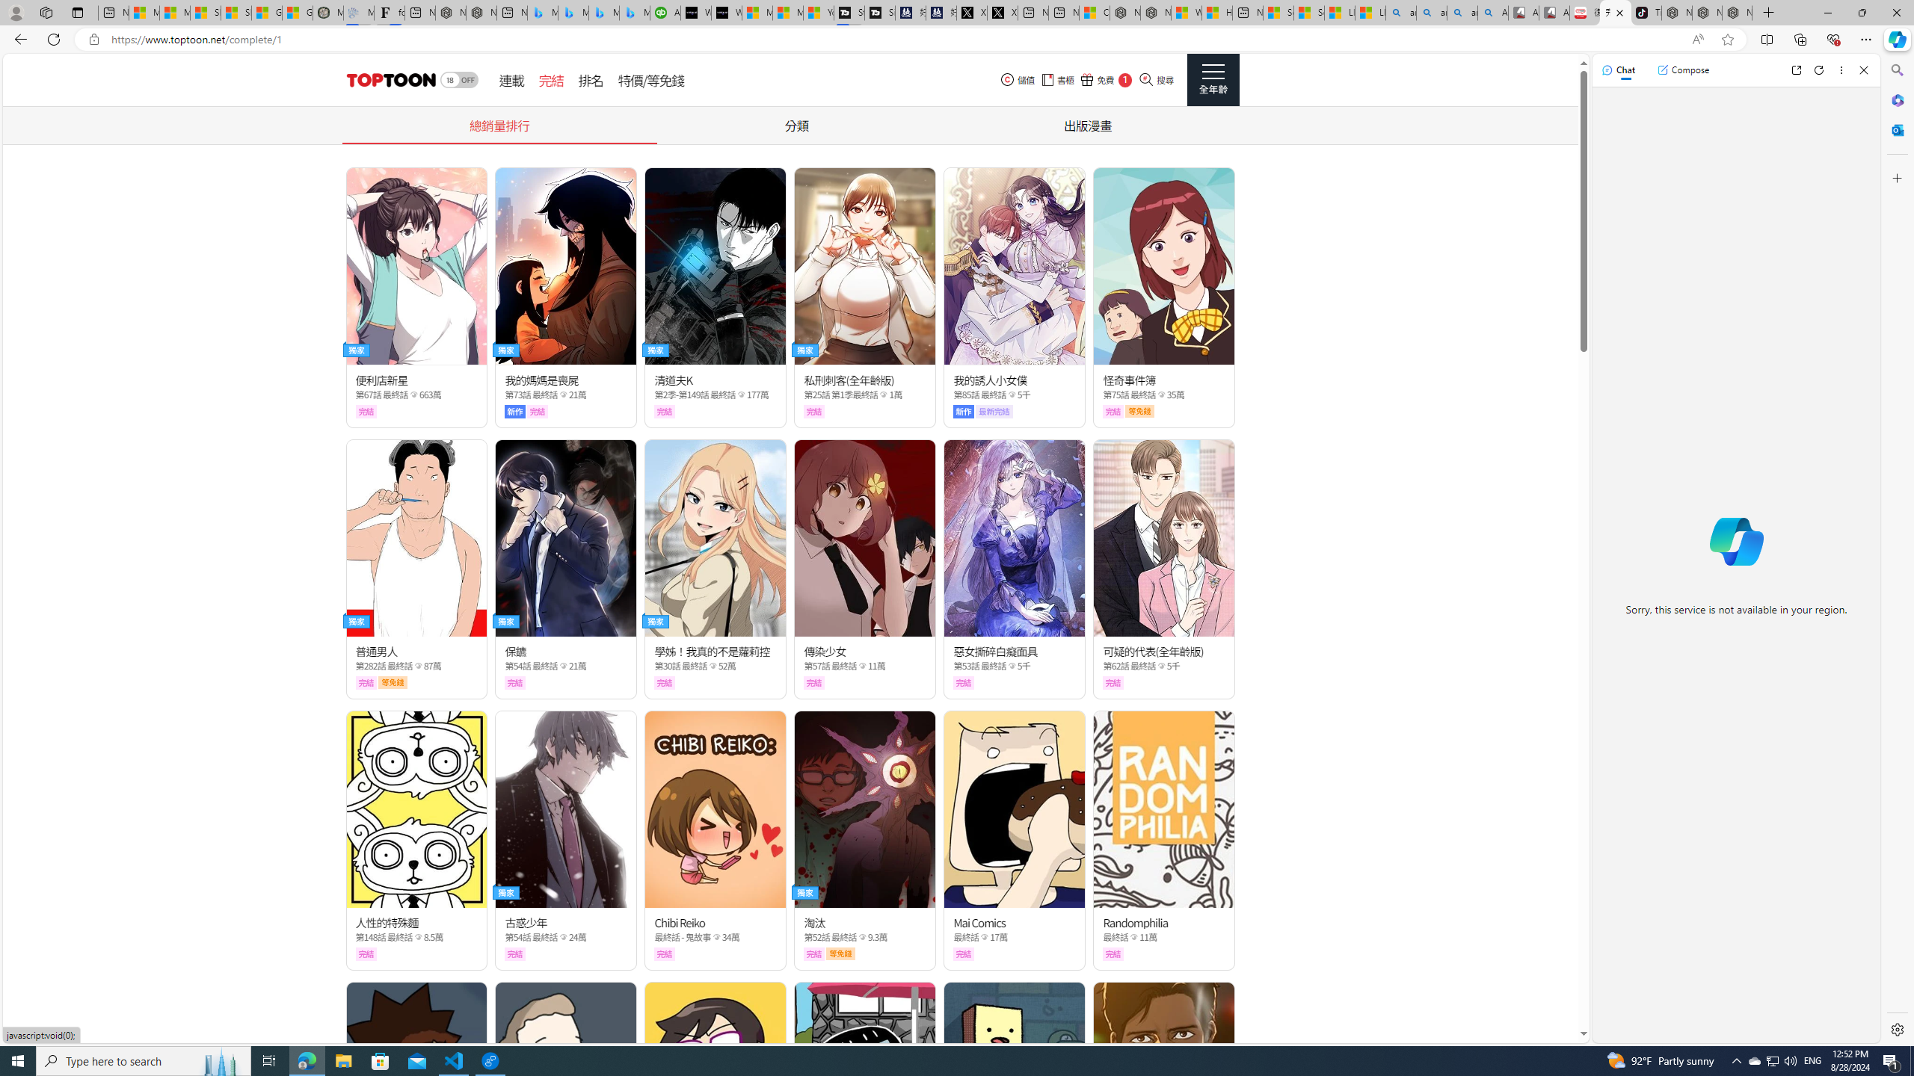 This screenshot has height=1076, width=1914. Describe the element at coordinates (459, 80) in the screenshot. I see `Class:  switch_18mode actionAdultBtn` at that location.